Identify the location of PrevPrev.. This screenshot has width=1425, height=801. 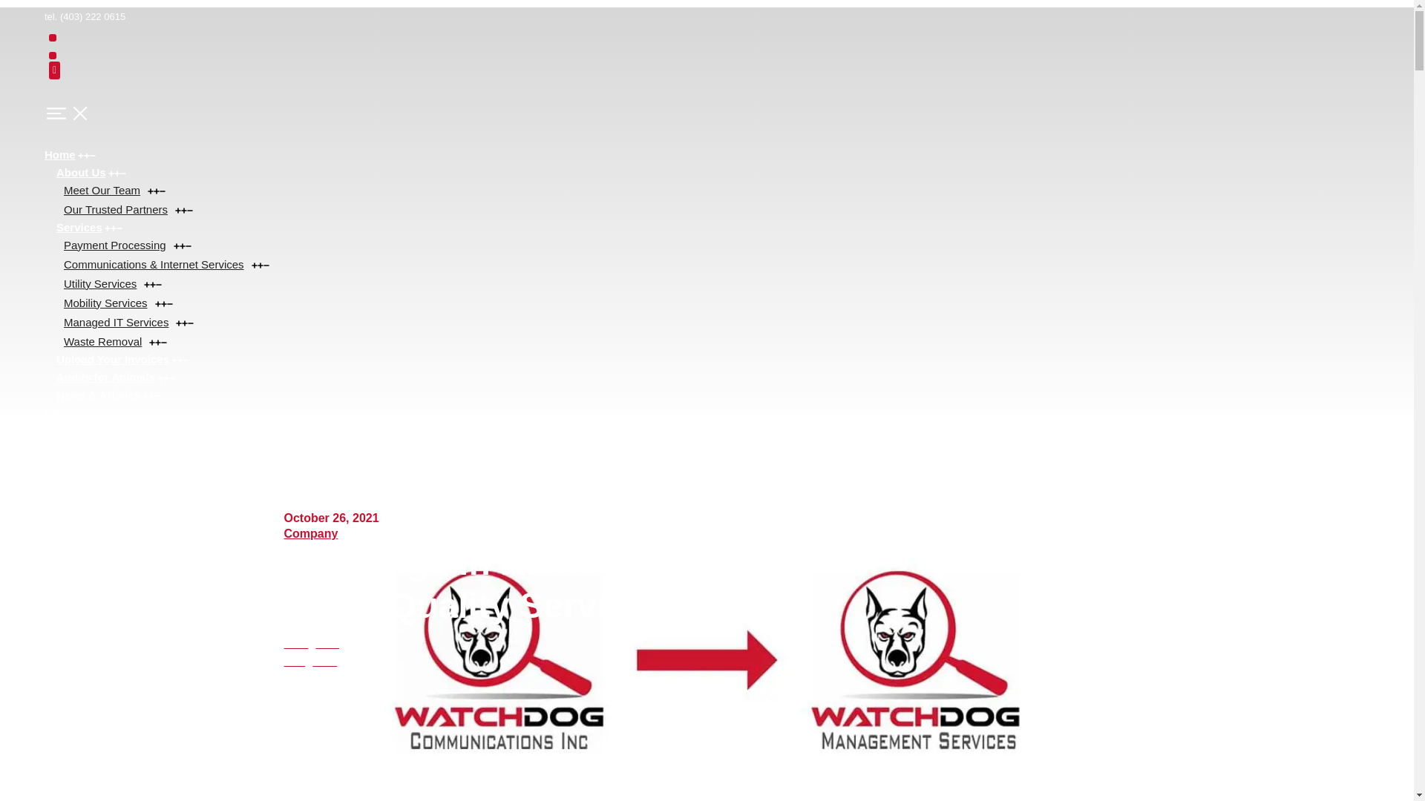
(311, 642).